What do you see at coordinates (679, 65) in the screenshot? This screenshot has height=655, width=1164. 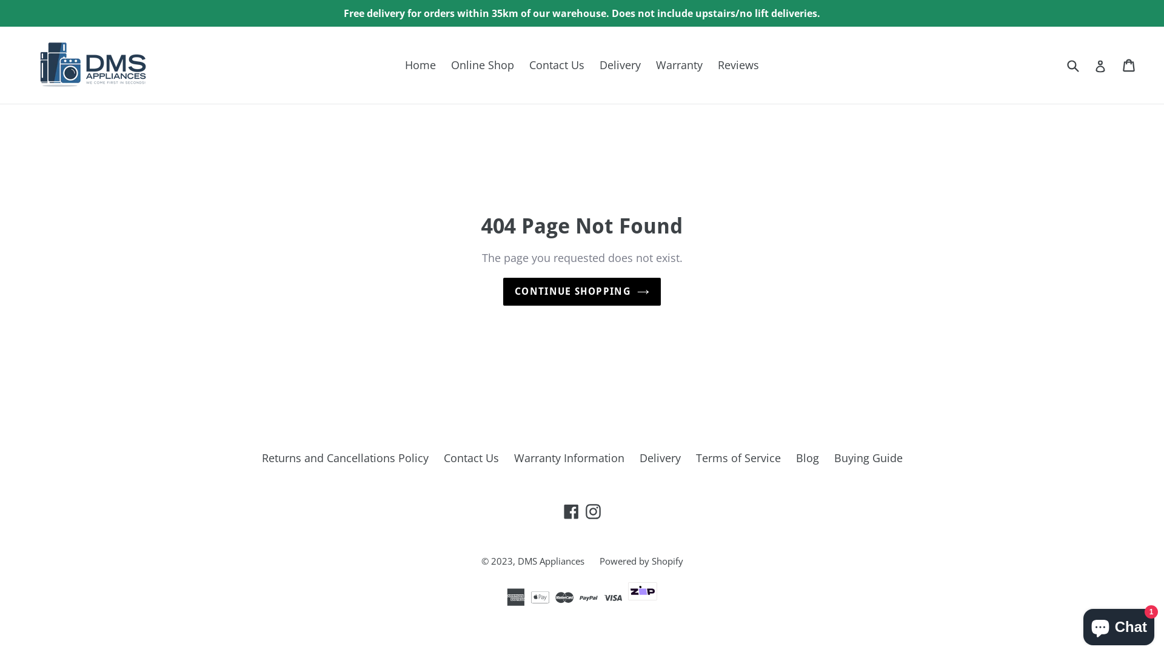 I see `Warranty` at bounding box center [679, 65].